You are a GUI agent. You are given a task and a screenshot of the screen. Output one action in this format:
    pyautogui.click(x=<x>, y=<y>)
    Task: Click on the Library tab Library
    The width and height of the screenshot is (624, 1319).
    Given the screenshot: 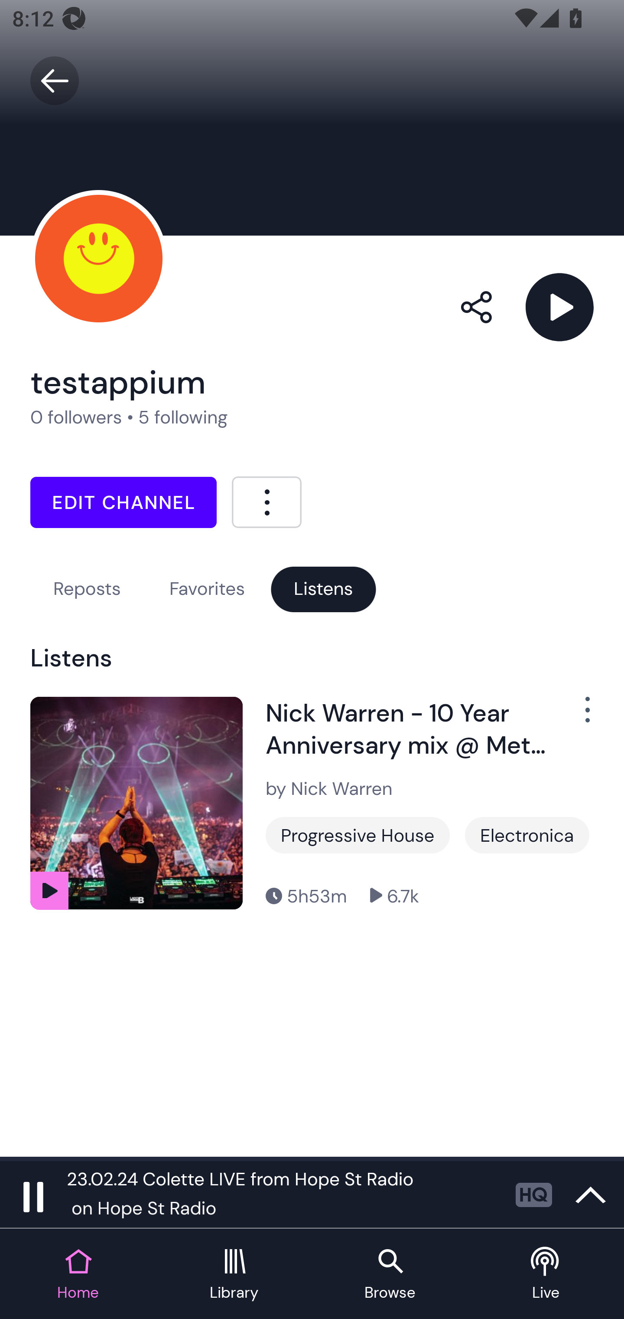 What is the action you would take?
    pyautogui.click(x=234, y=1275)
    